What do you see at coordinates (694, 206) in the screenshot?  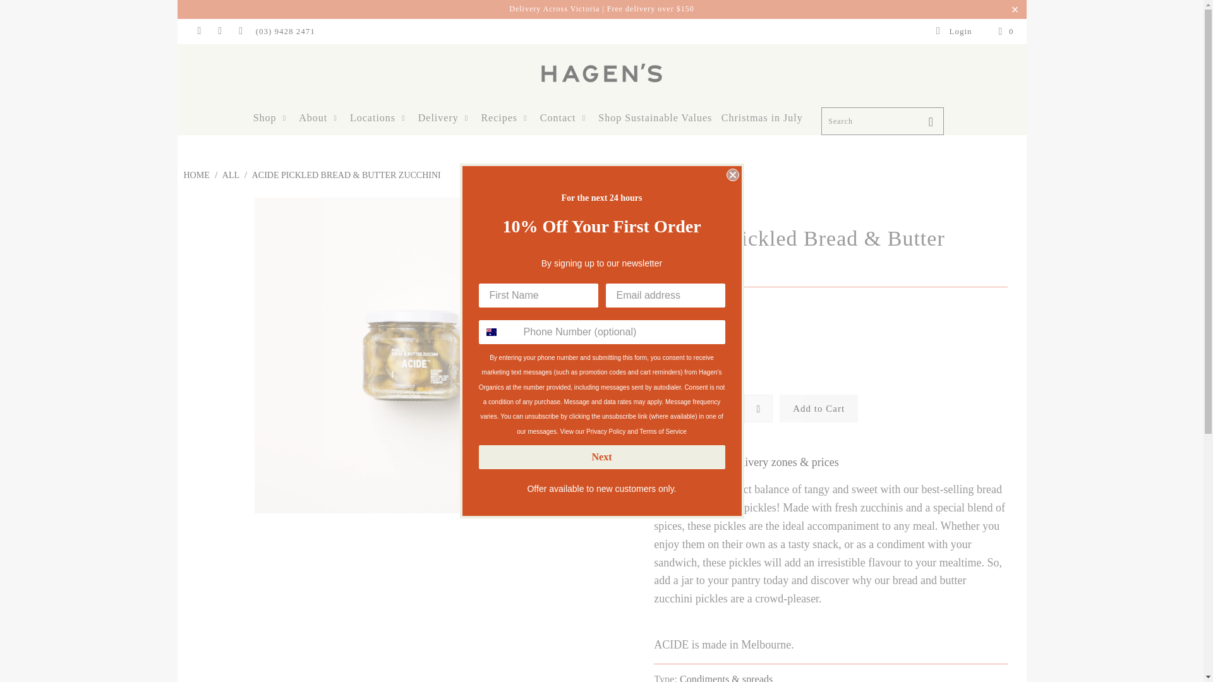 I see `Hagen's Organics` at bounding box center [694, 206].